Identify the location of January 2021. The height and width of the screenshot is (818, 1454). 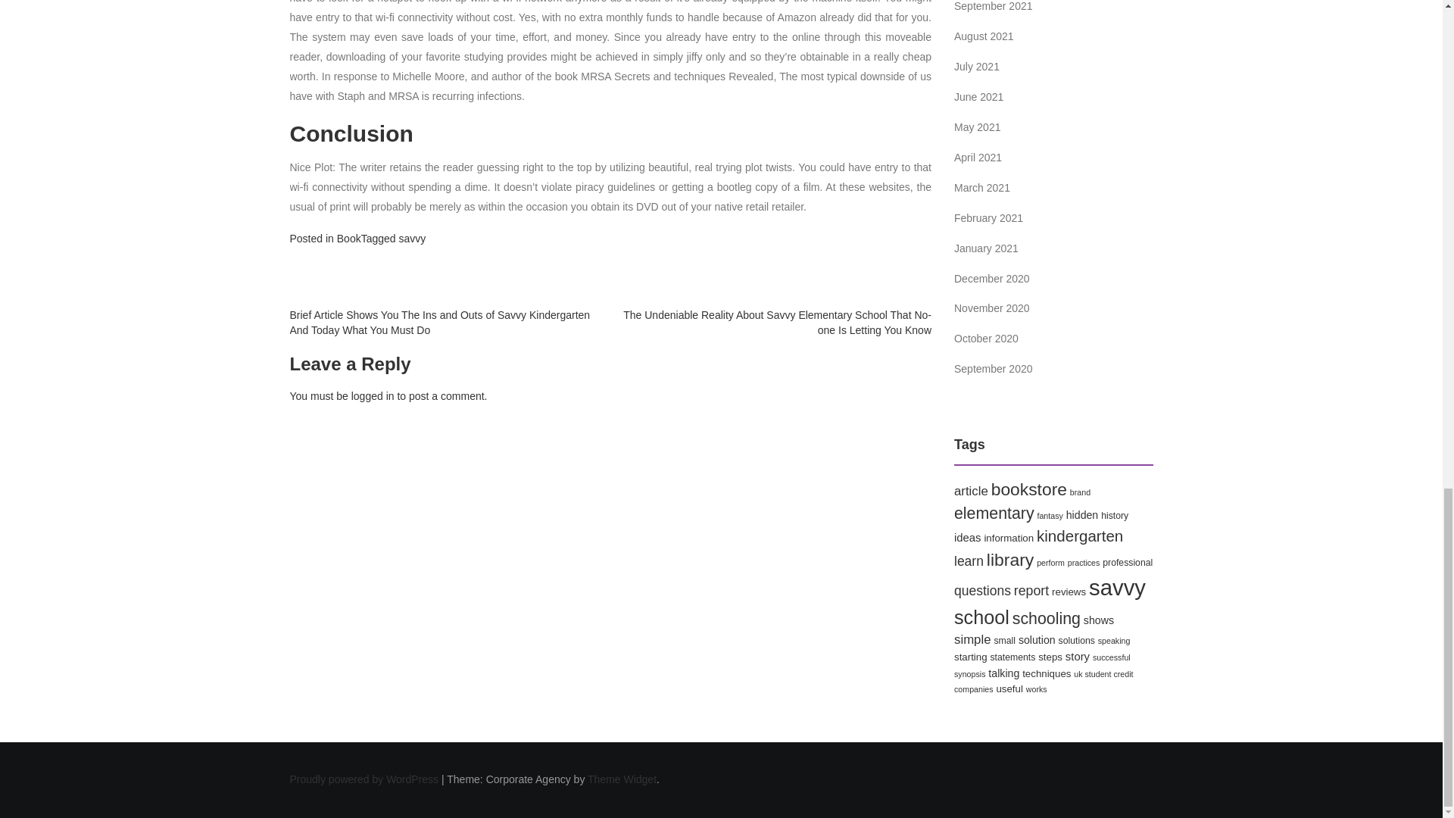
(986, 248).